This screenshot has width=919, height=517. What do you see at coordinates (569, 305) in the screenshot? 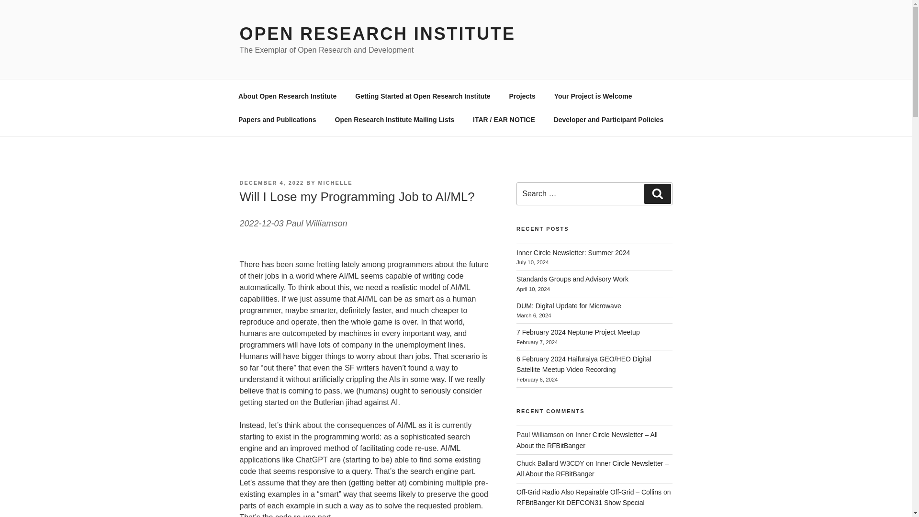
I see `DUM: Digital Update for Microwave` at bounding box center [569, 305].